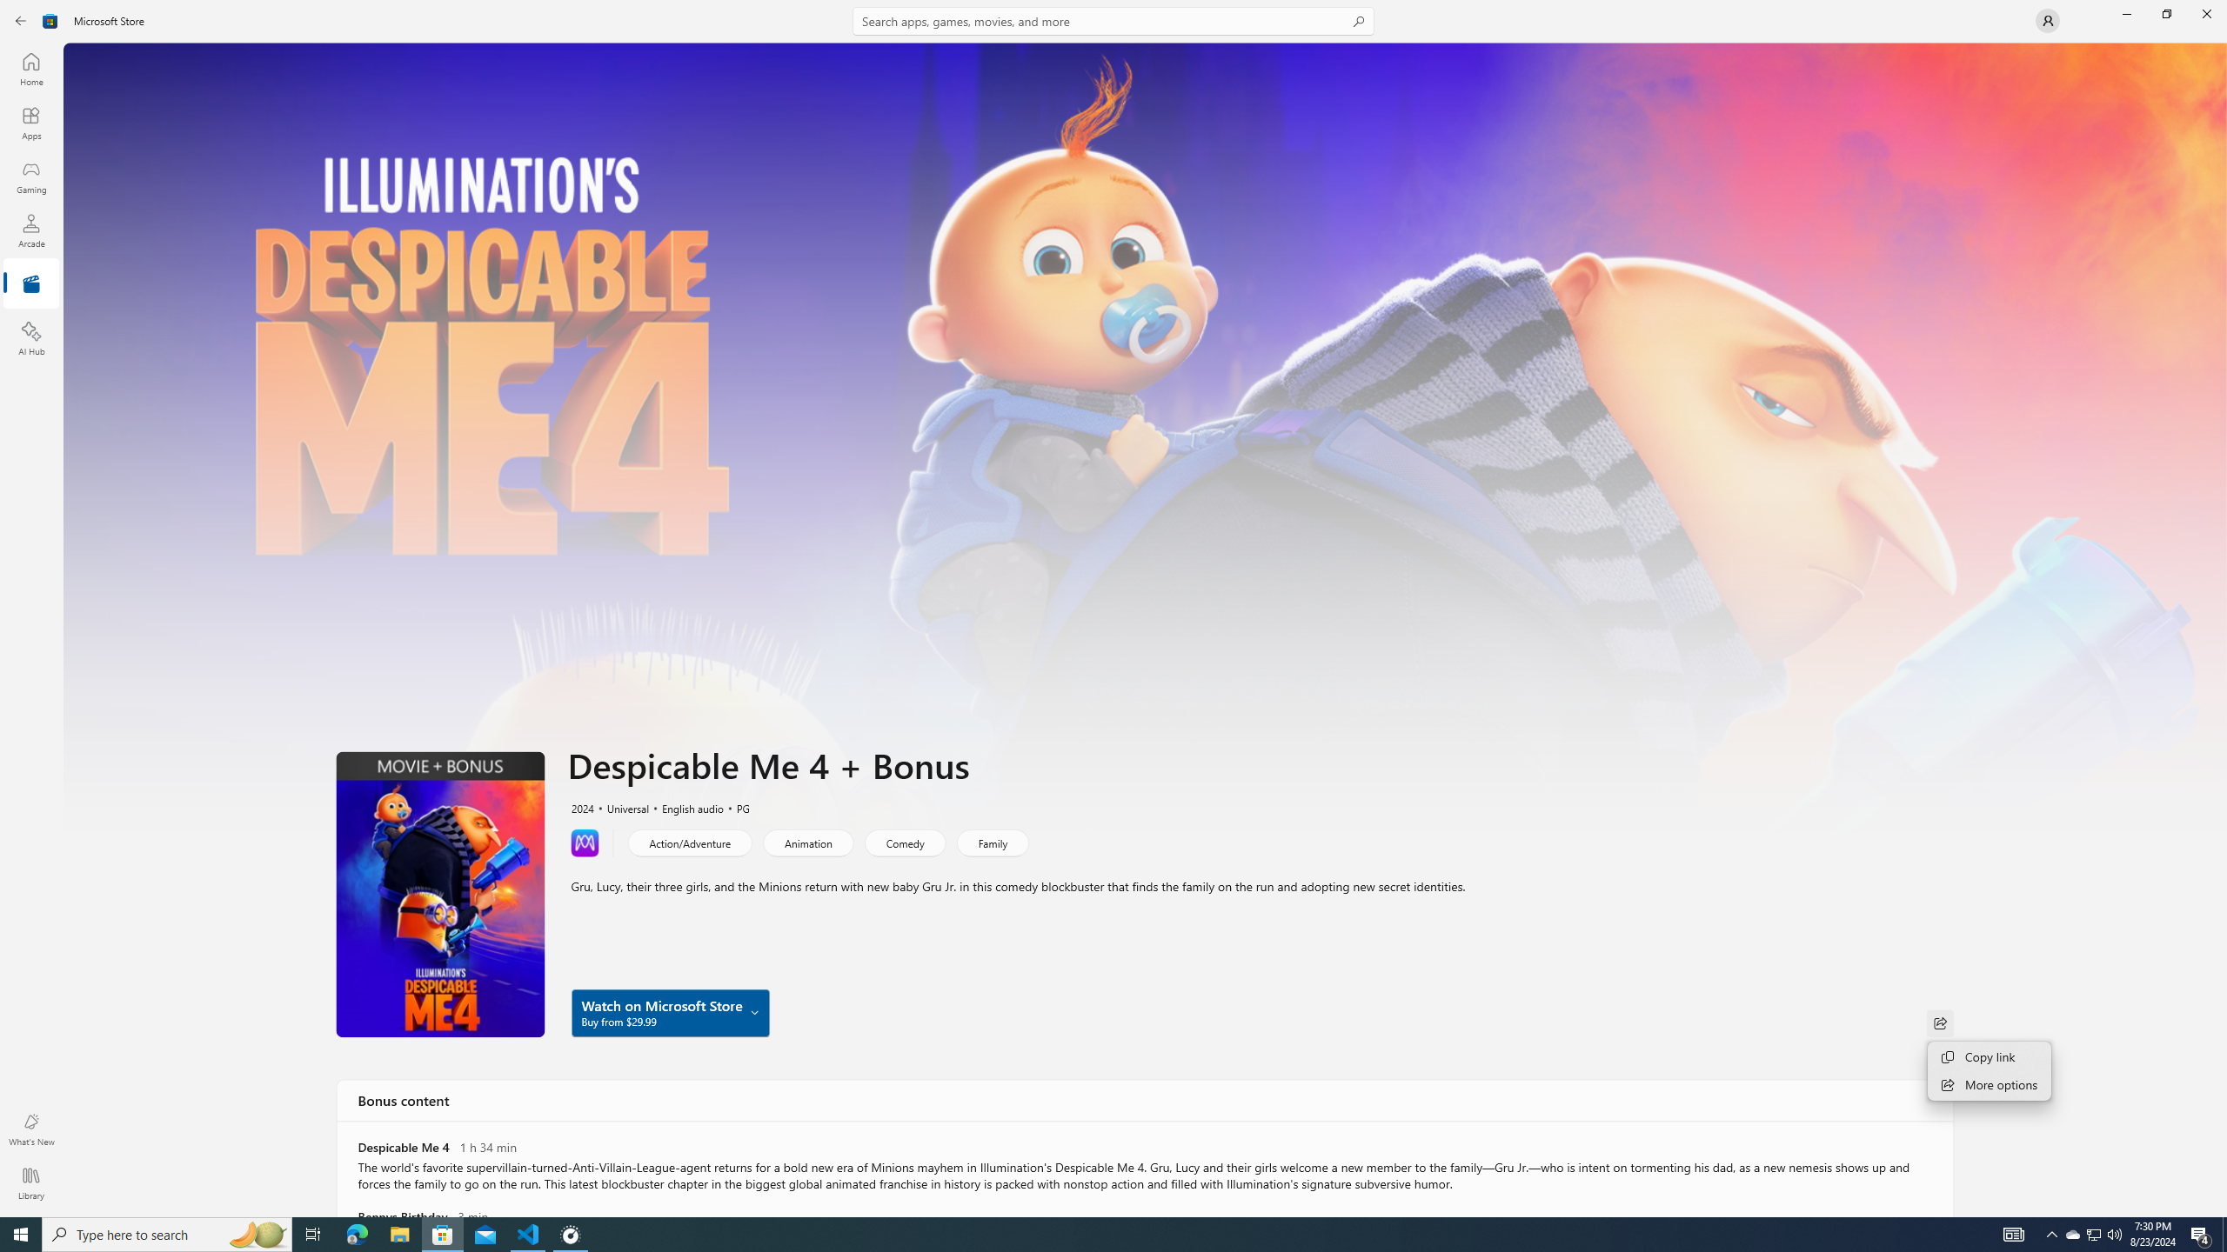 The image size is (2227, 1252). I want to click on Restore Microsoft Store, so click(2166, 14).